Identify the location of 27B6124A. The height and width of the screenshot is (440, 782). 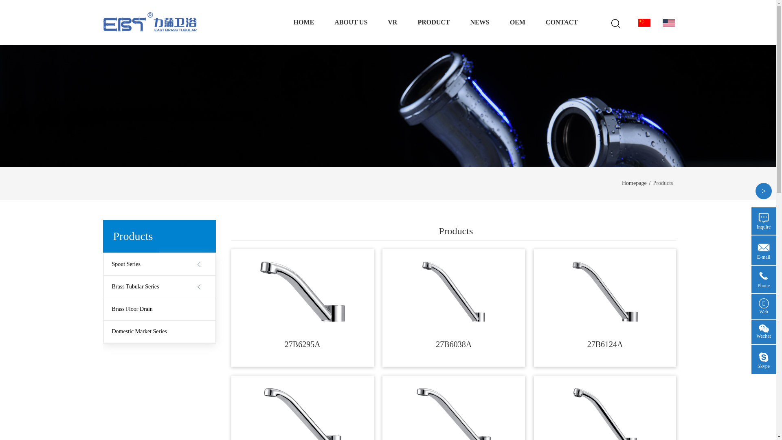
(604, 292).